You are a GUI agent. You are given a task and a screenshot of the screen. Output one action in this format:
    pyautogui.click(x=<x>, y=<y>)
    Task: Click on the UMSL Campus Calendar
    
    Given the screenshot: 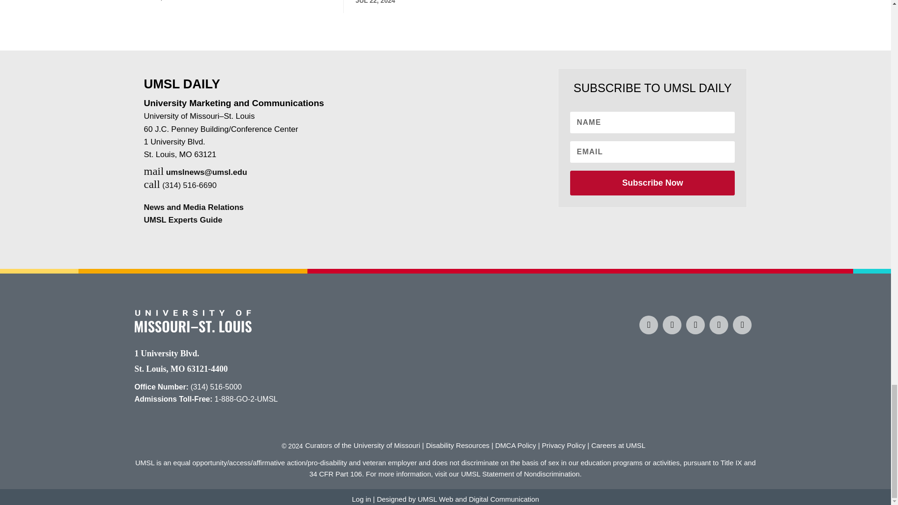 What is the action you would take?
    pyautogui.click(x=742, y=325)
    